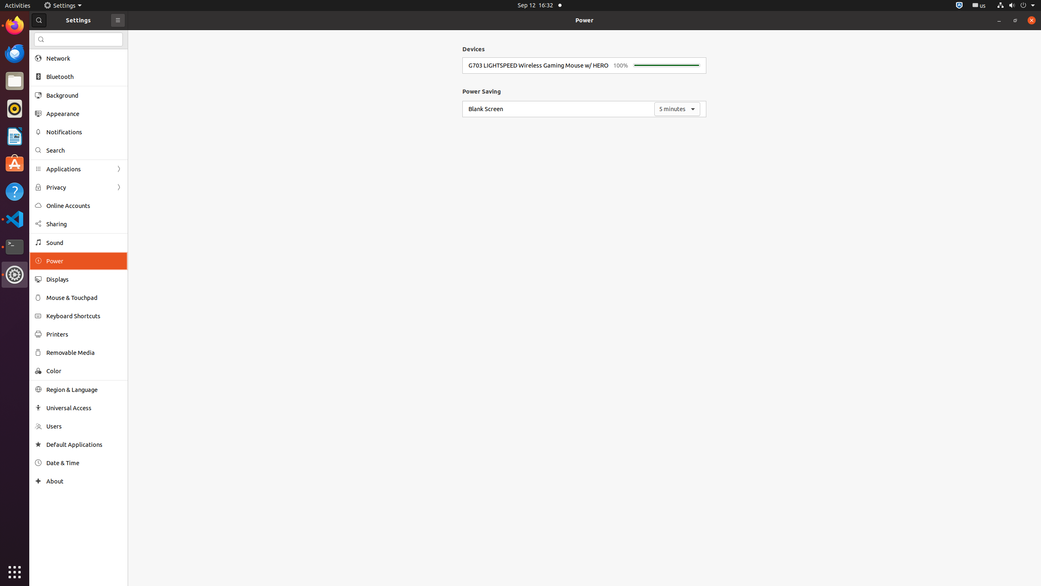  What do you see at coordinates (78, 169) in the screenshot?
I see `Applications` at bounding box center [78, 169].